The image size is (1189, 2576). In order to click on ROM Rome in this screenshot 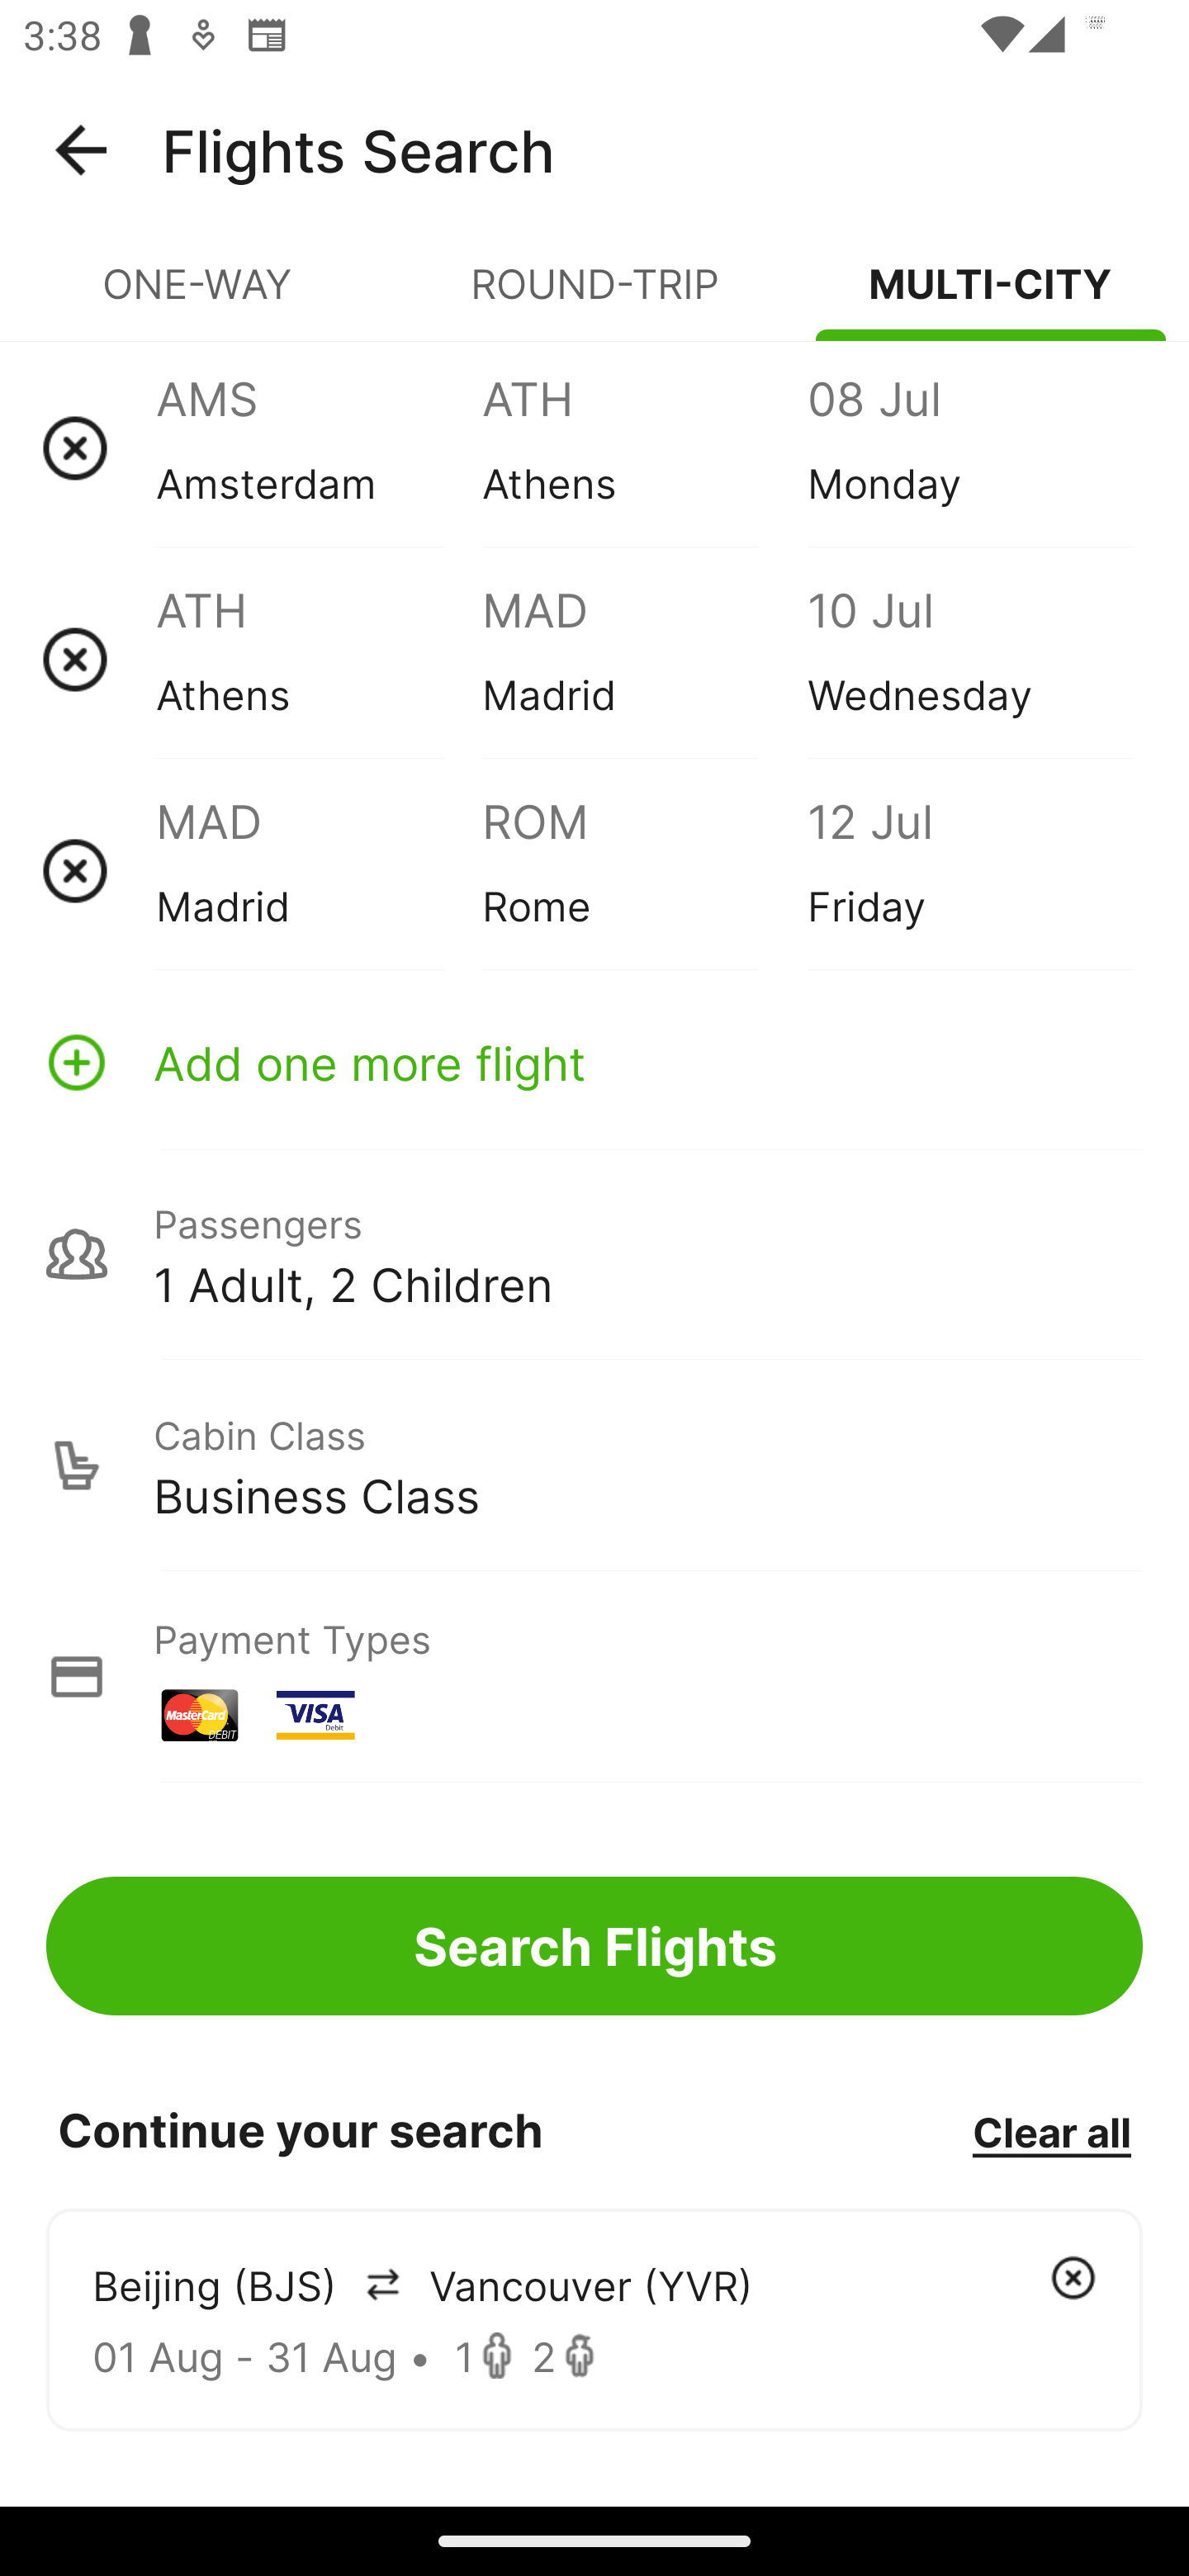, I will do `click(644, 870)`.